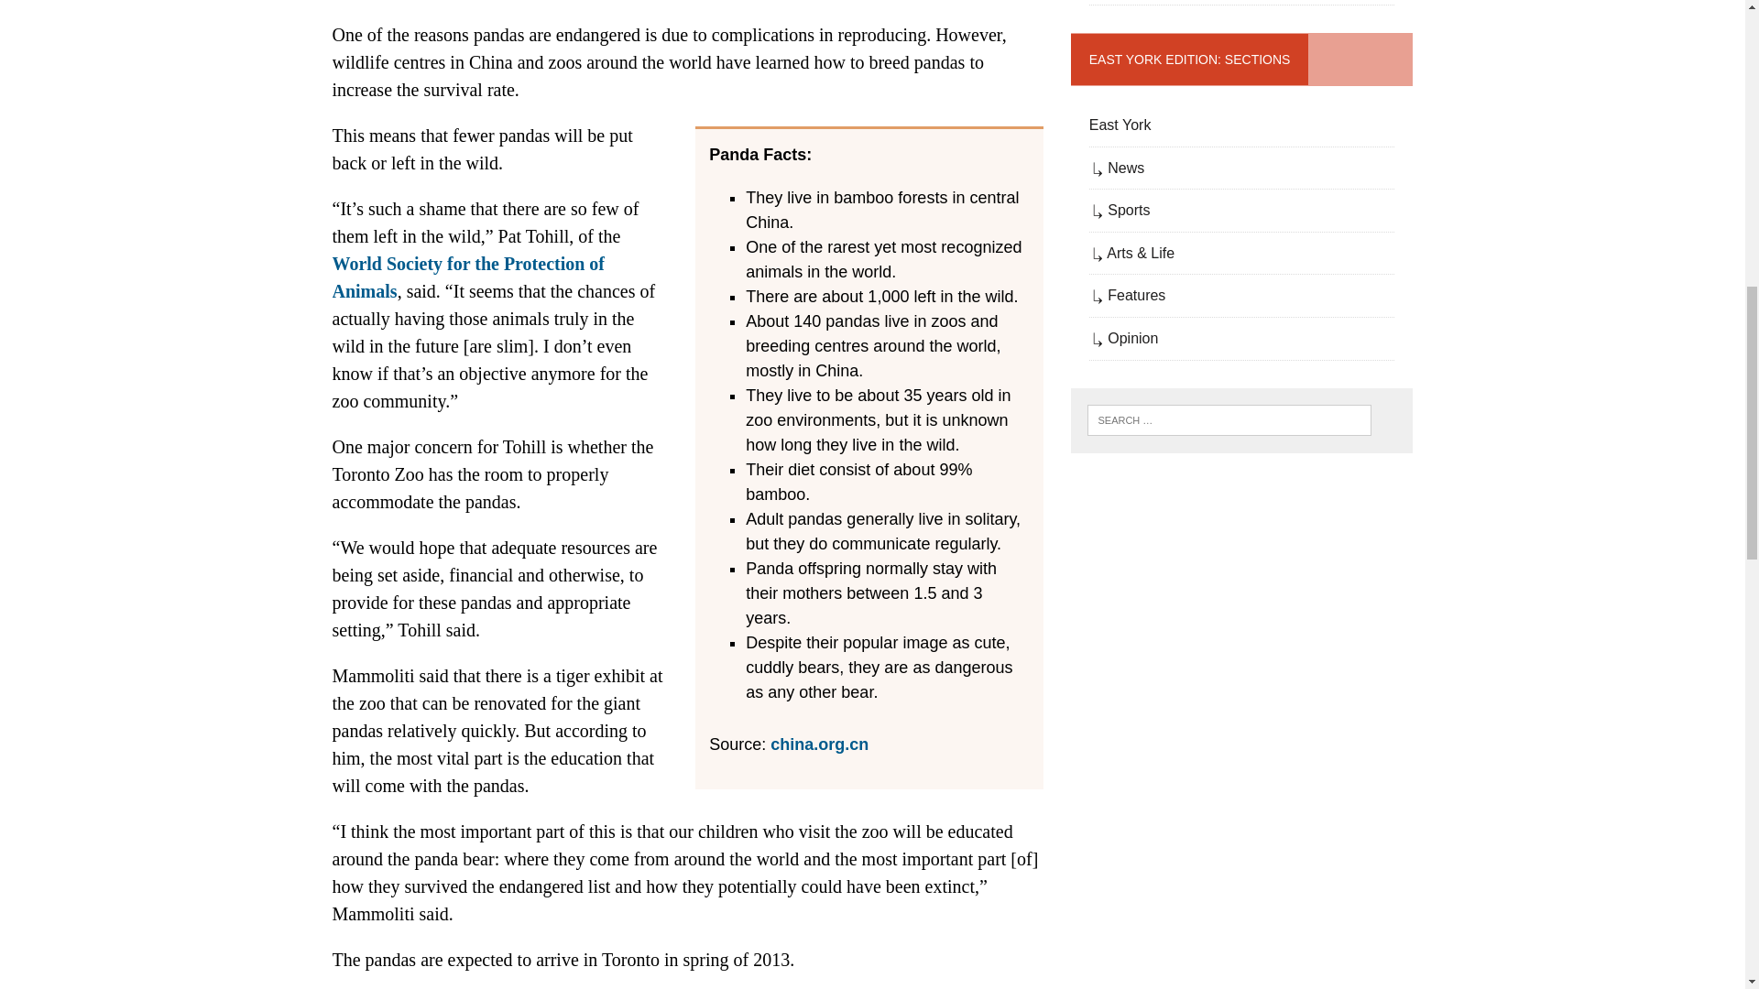 Image resolution: width=1759 pixels, height=989 pixels. Describe the element at coordinates (468, 277) in the screenshot. I see `WSPA` at that location.